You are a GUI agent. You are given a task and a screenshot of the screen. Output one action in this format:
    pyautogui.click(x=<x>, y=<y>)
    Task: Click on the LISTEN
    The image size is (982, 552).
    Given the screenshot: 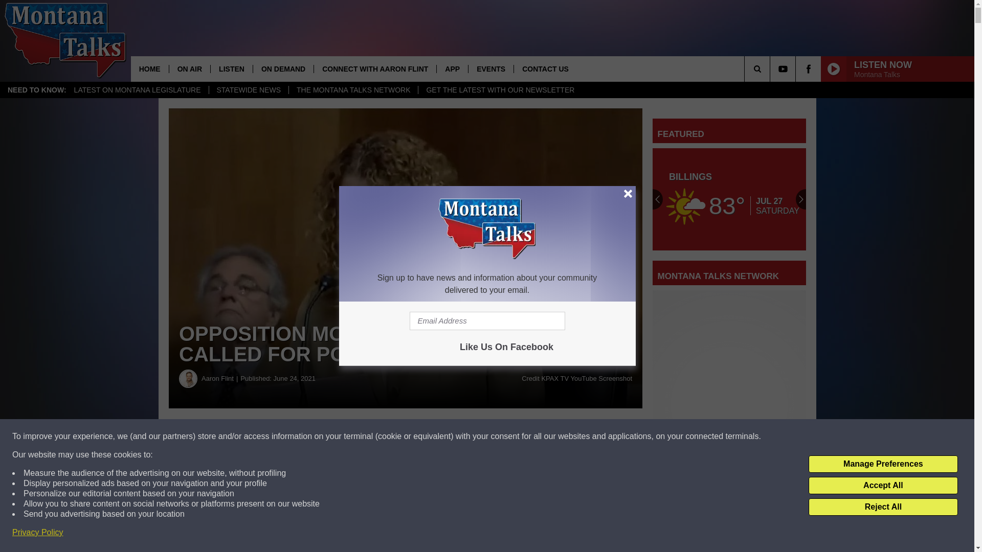 What is the action you would take?
    pyautogui.click(x=231, y=68)
    